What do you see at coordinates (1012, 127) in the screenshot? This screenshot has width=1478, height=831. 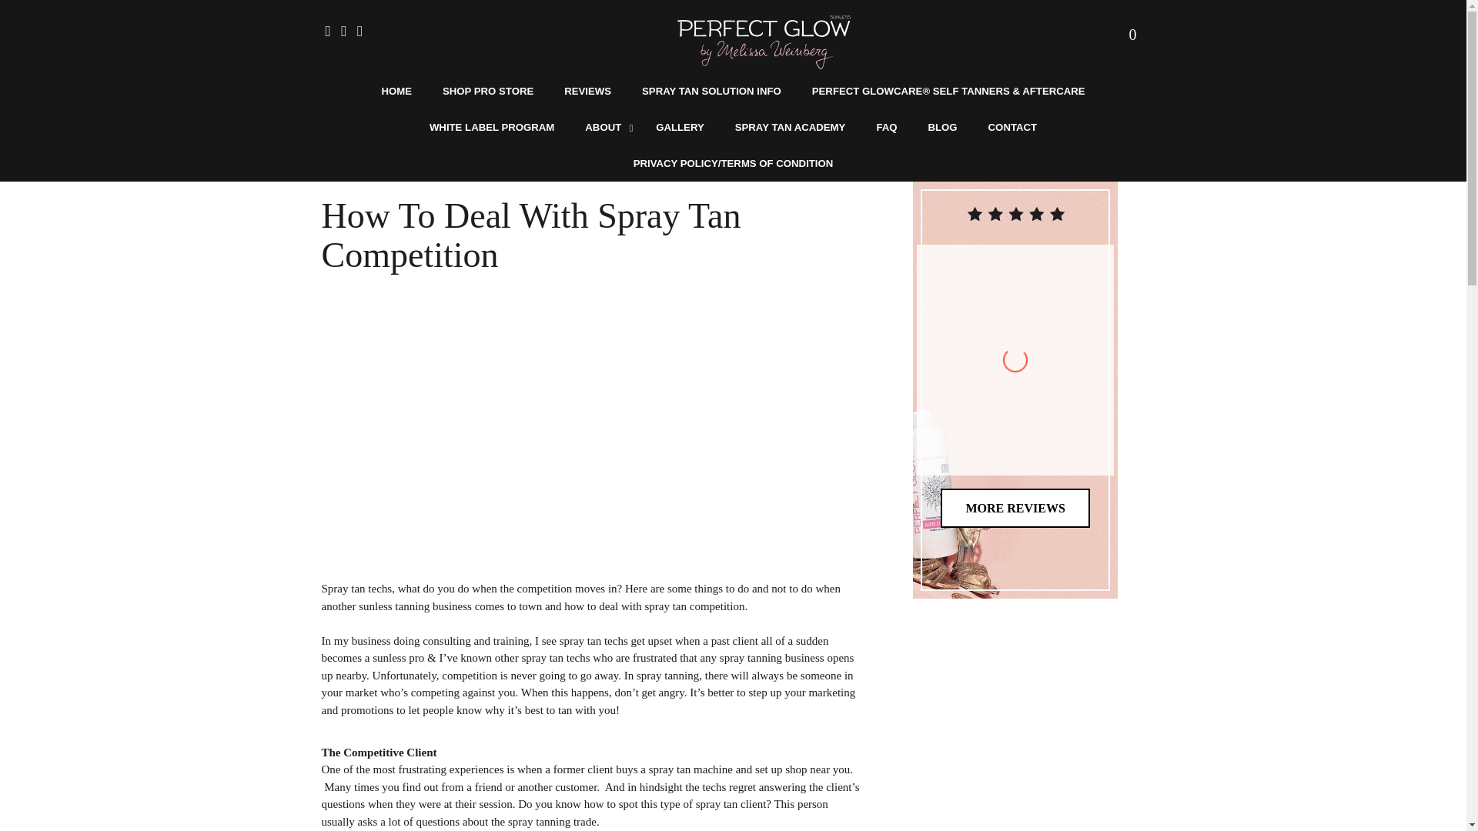 I see `CONTACT` at bounding box center [1012, 127].